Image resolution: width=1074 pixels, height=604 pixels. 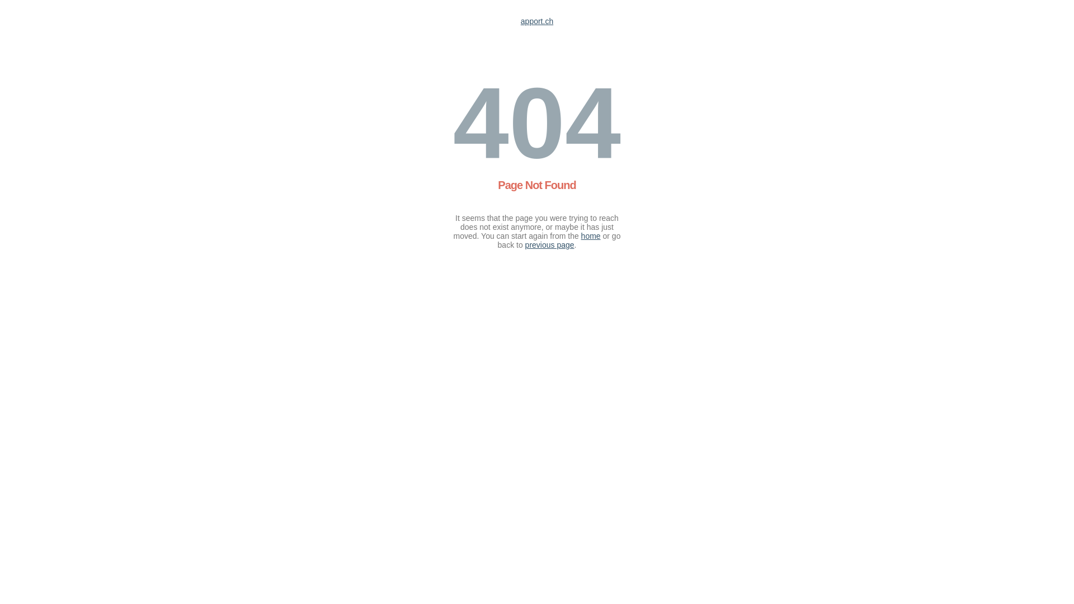 What do you see at coordinates (537, 21) in the screenshot?
I see `apport.ch` at bounding box center [537, 21].